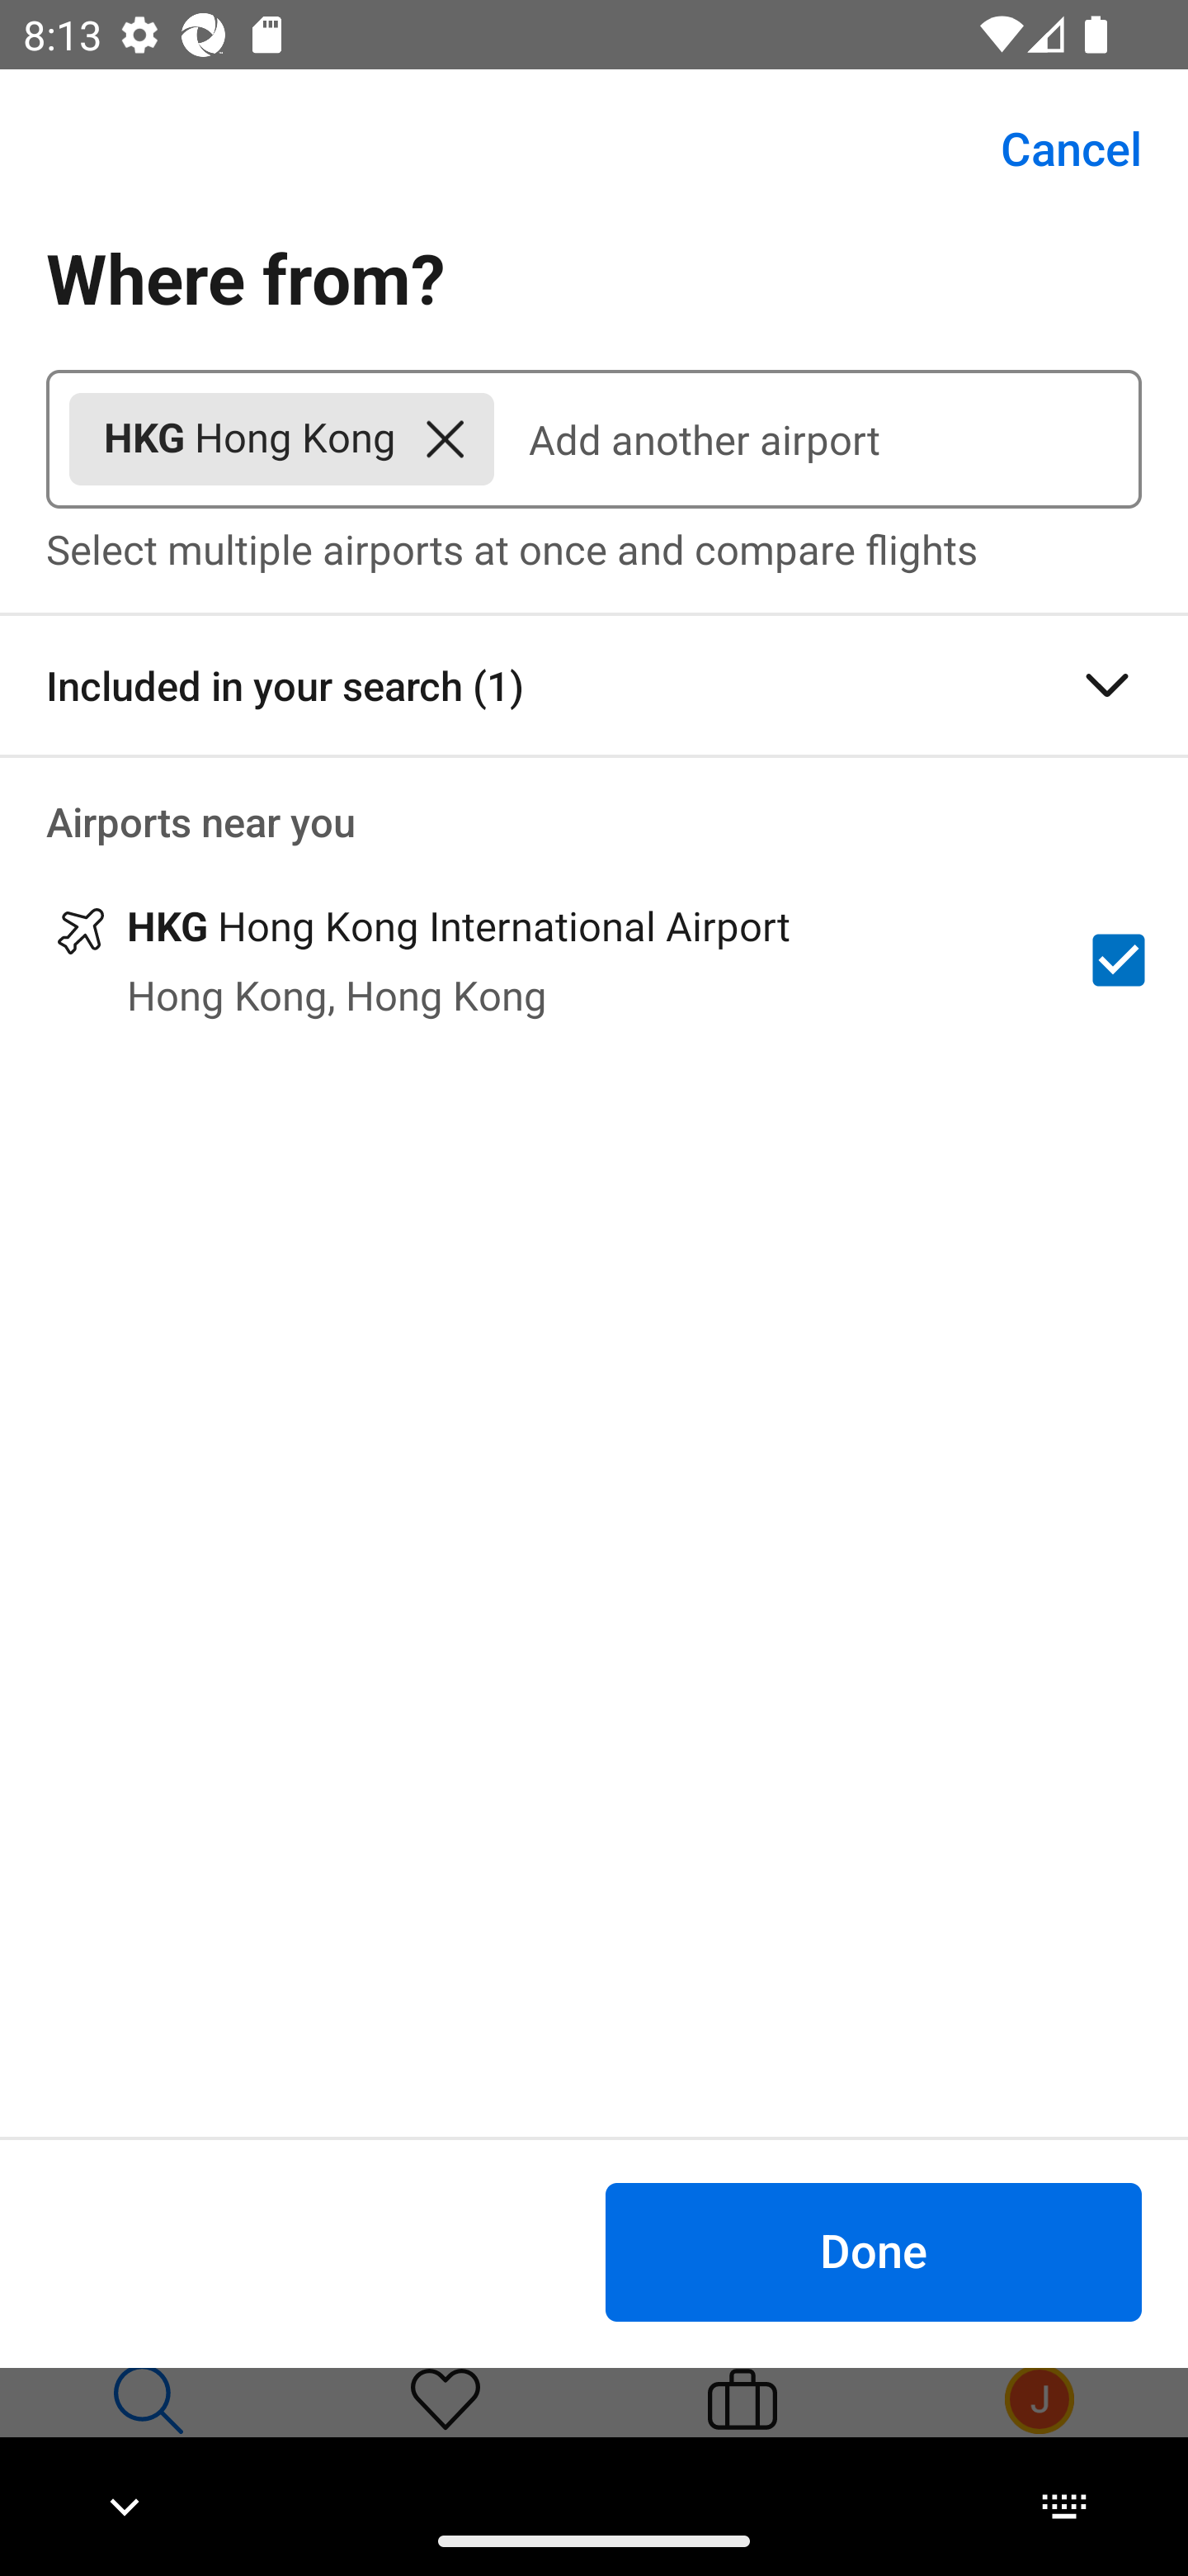 The width and height of the screenshot is (1188, 2576). Describe the element at coordinates (818, 439) in the screenshot. I see `Add another airport` at that location.